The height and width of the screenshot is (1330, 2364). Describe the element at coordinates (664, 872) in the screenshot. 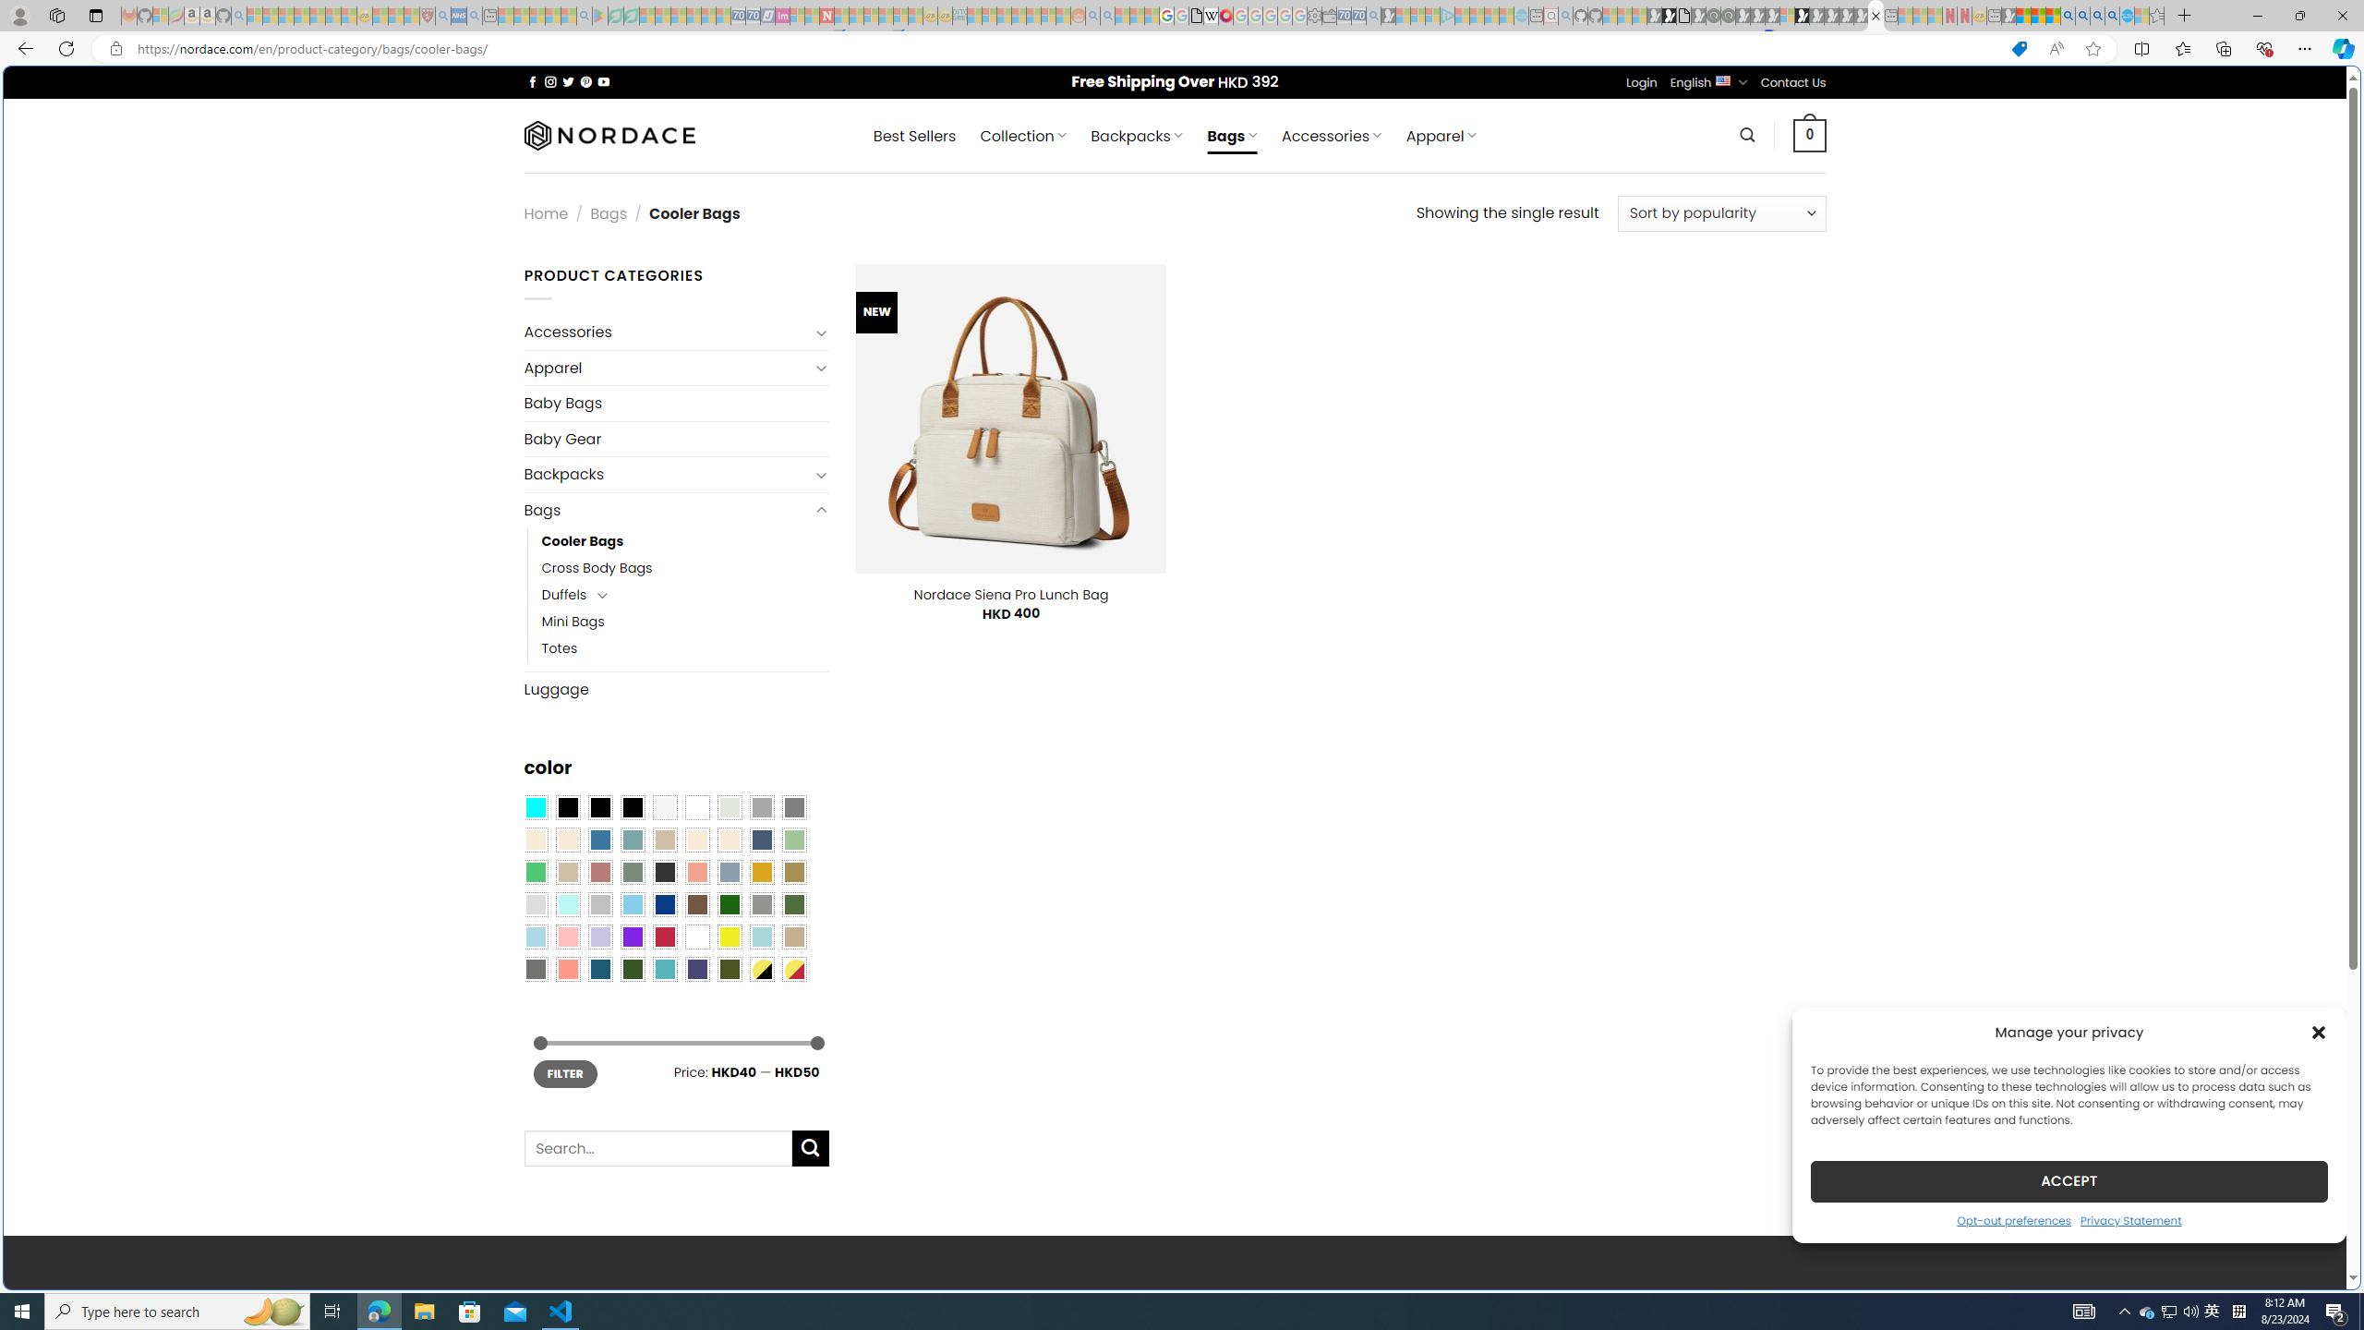

I see `Charcoal` at that location.